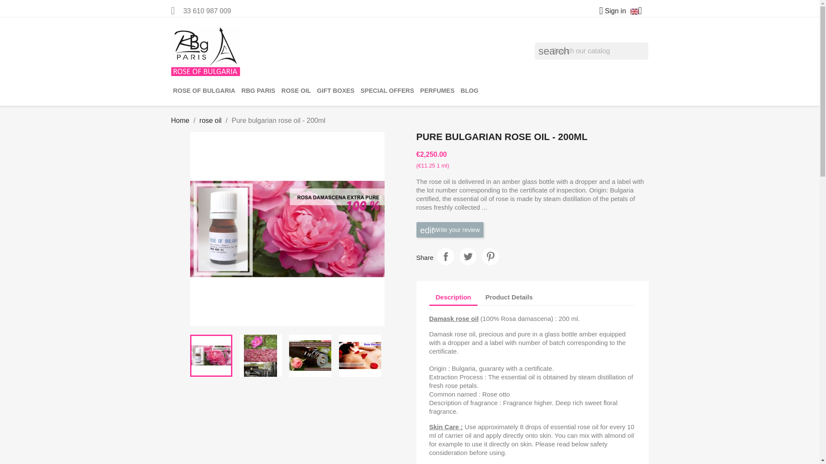 This screenshot has height=464, width=826. Describe the element at coordinates (450, 229) in the screenshot. I see `Write your review` at that location.